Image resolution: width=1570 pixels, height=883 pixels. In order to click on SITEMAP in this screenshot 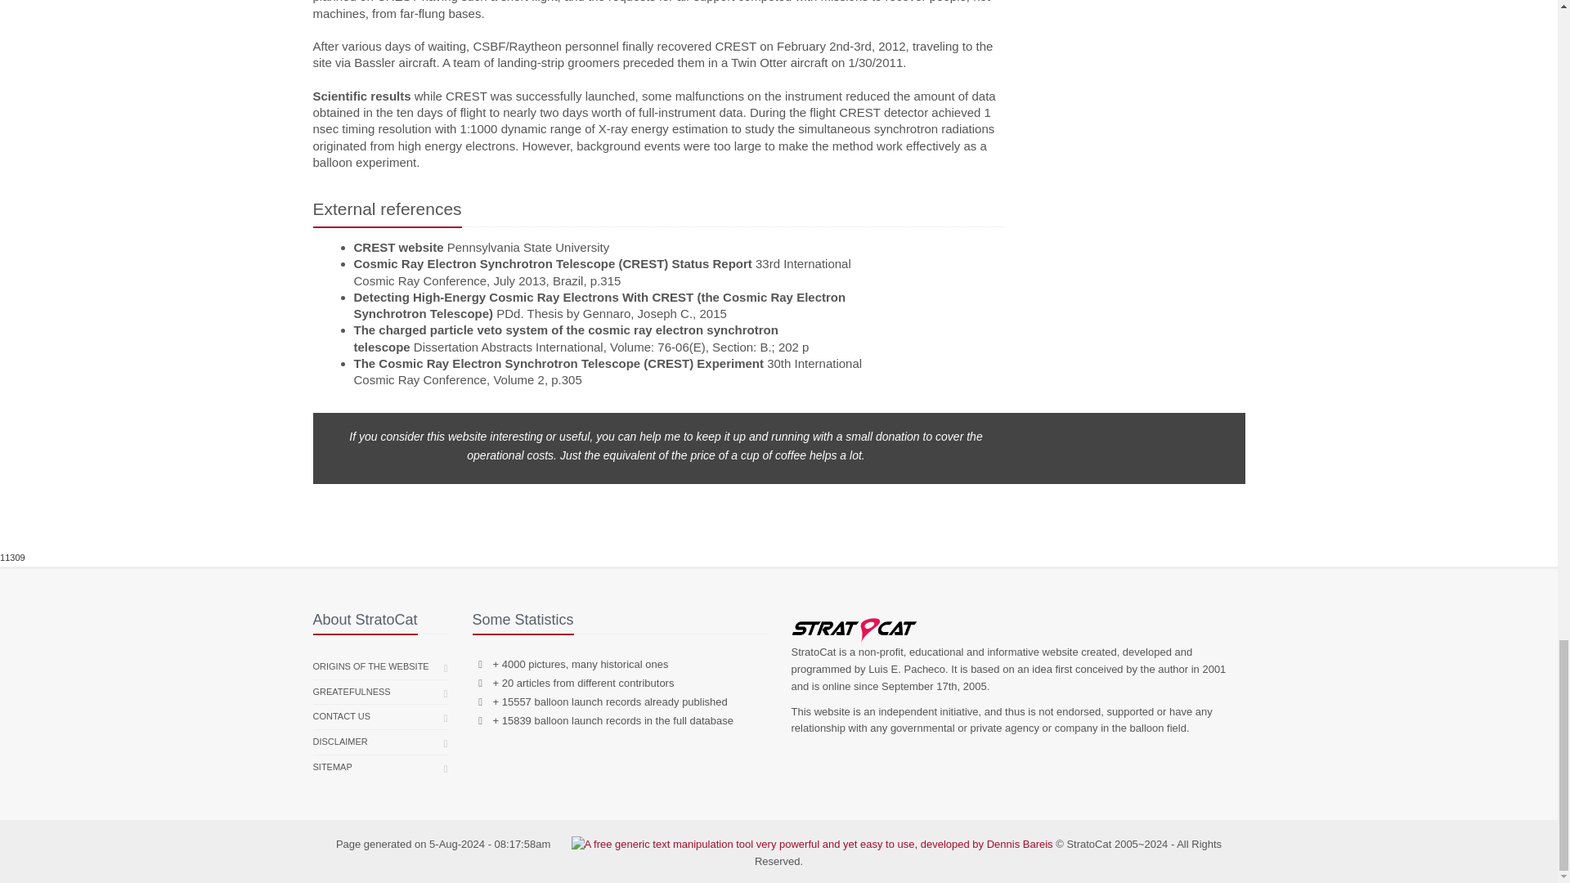, I will do `click(332, 767)`.